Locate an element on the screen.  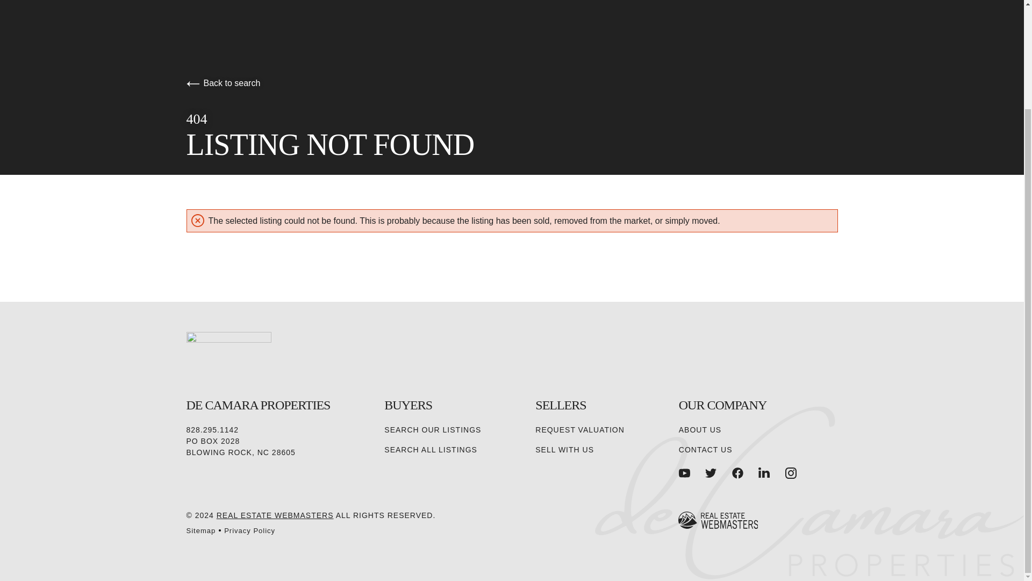
FACEBOOK is located at coordinates (737, 472).